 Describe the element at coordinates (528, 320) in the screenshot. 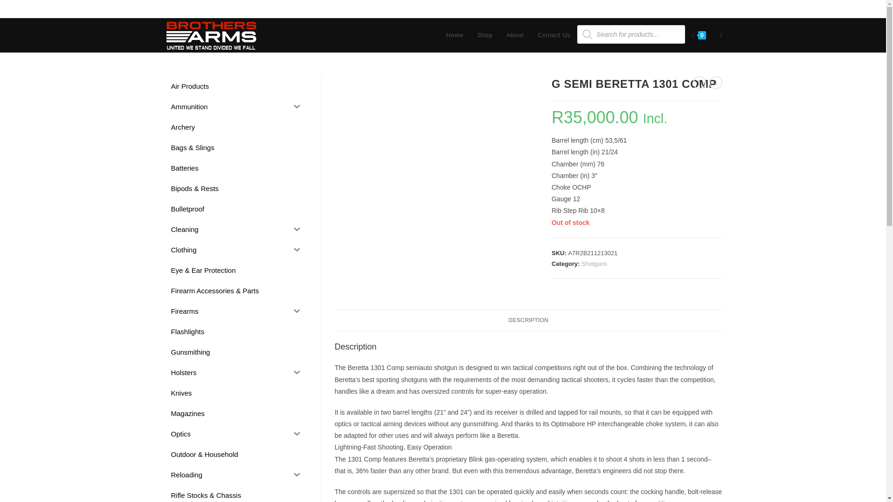

I see `DESCRIPTION` at that location.